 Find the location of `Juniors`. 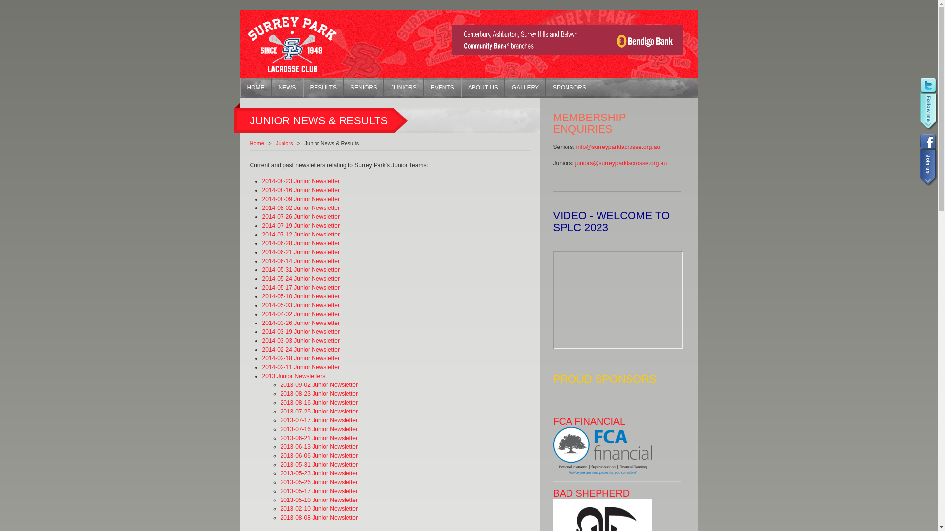

Juniors is located at coordinates (284, 143).